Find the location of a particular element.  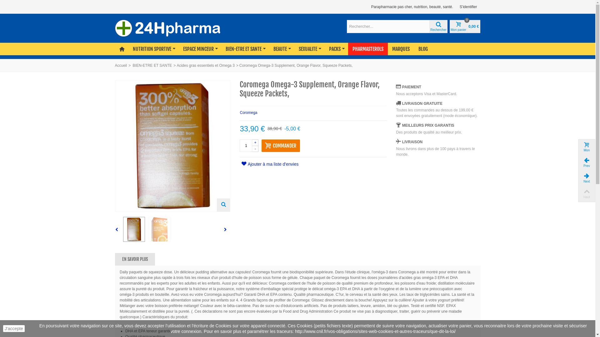

BIEN-ETRE ET SANTE is located at coordinates (245, 49).